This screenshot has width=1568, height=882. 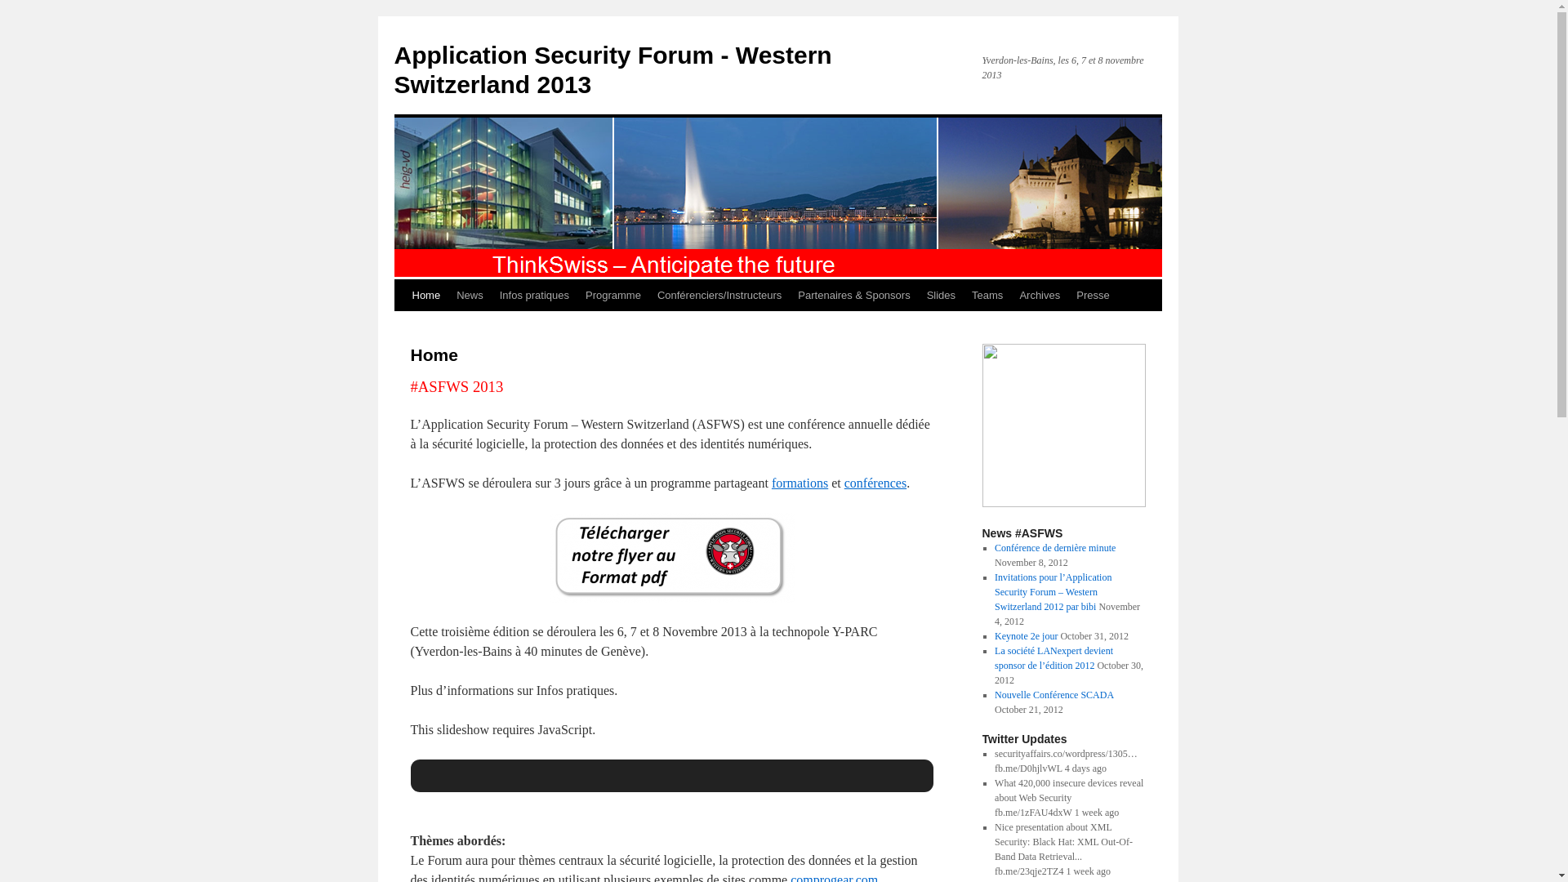 I want to click on Programme, so click(x=613, y=296).